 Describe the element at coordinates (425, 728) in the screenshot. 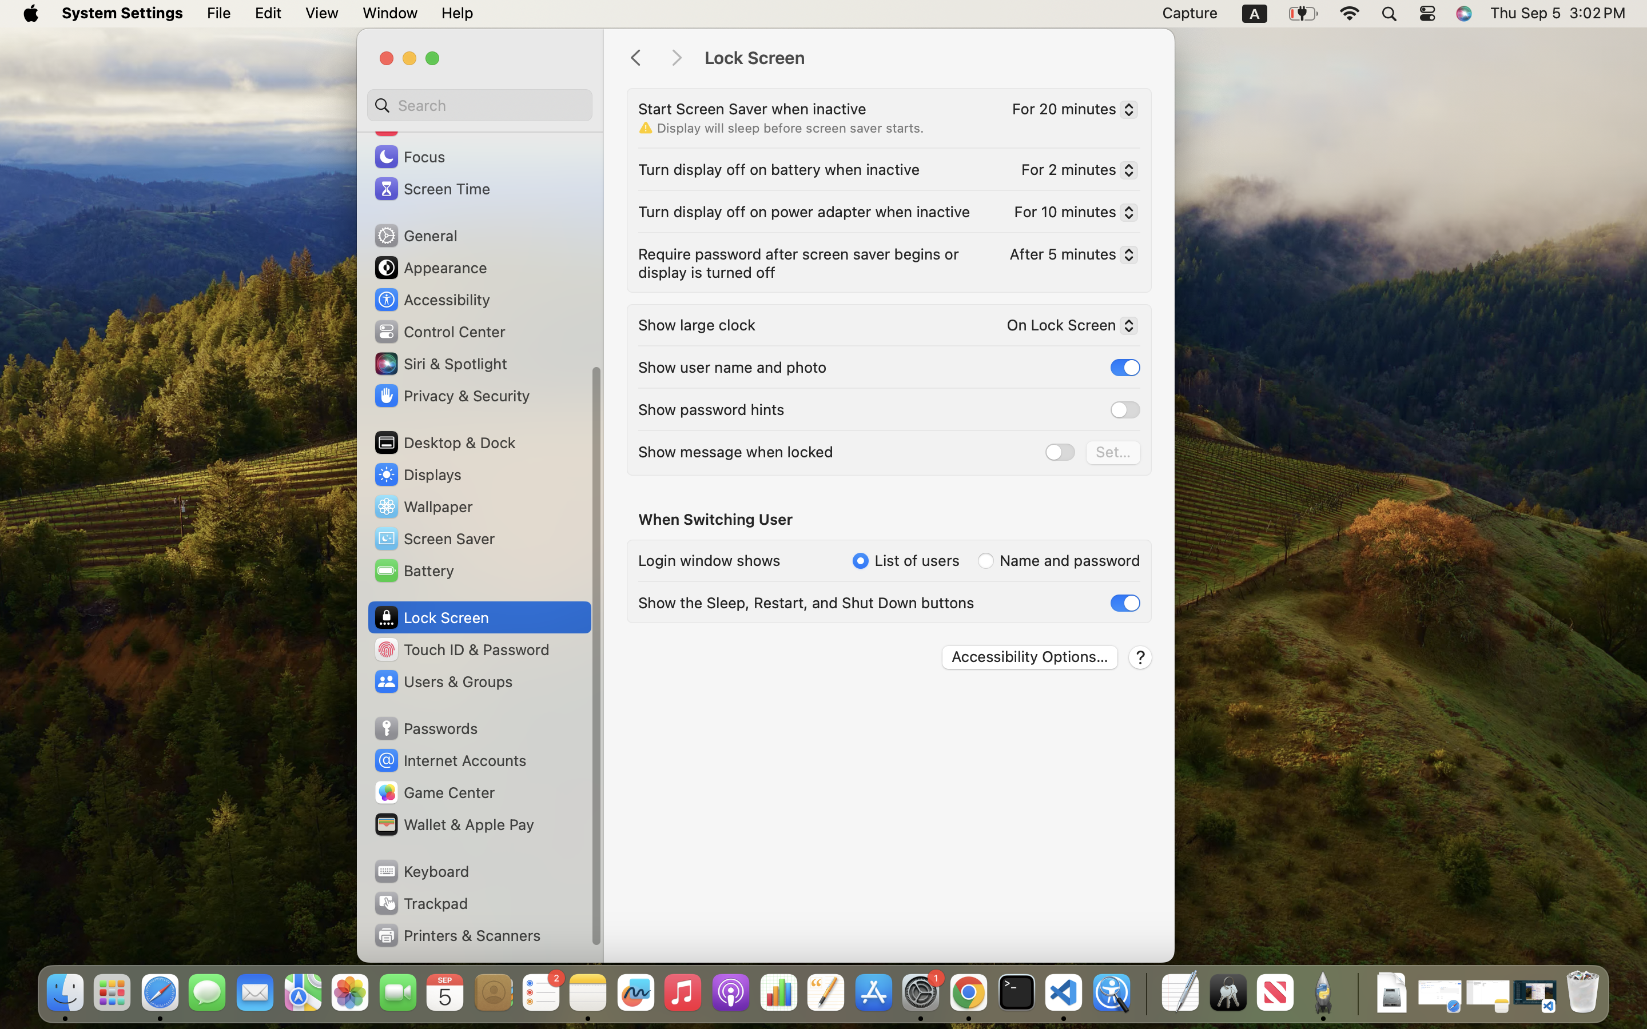

I see `Passwords` at that location.